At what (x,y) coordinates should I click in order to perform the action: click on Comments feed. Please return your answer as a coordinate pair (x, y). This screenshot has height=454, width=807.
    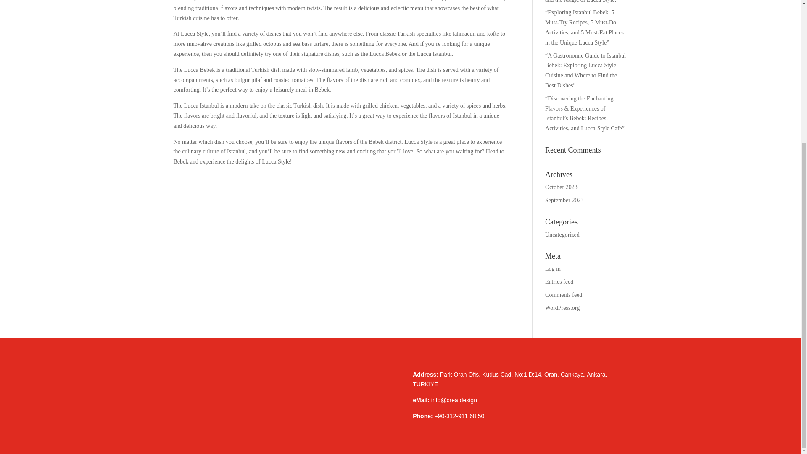
    Looking at the image, I should click on (563, 295).